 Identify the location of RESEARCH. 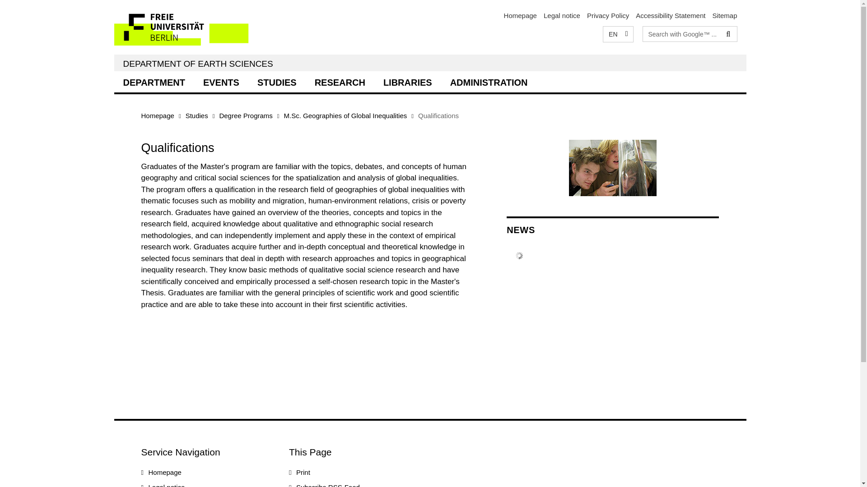
(340, 82).